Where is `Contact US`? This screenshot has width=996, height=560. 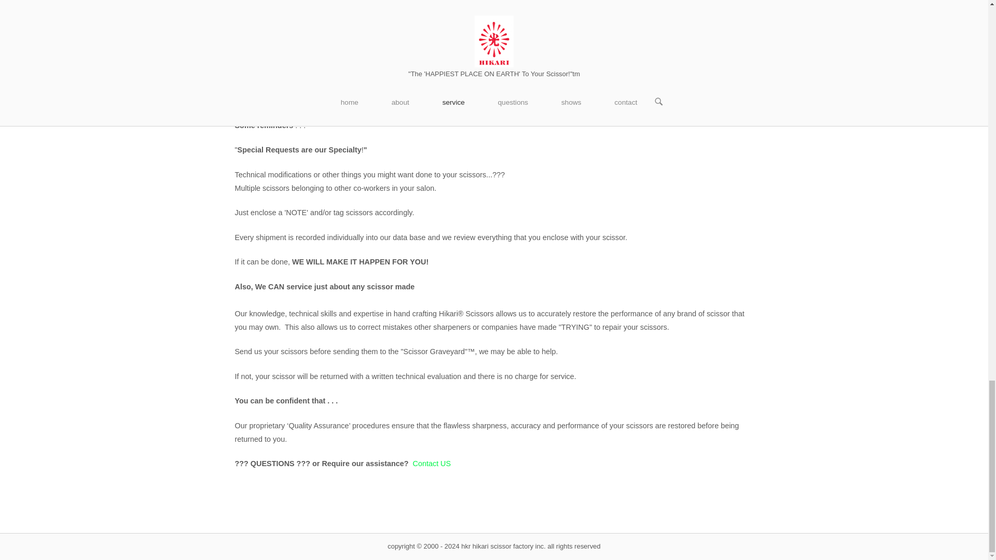 Contact US is located at coordinates (432, 463).